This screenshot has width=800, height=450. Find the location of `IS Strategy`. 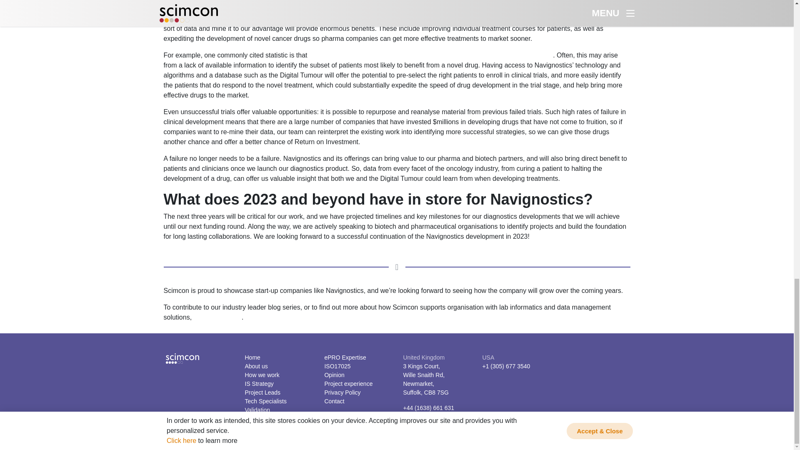

IS Strategy is located at coordinates (259, 383).